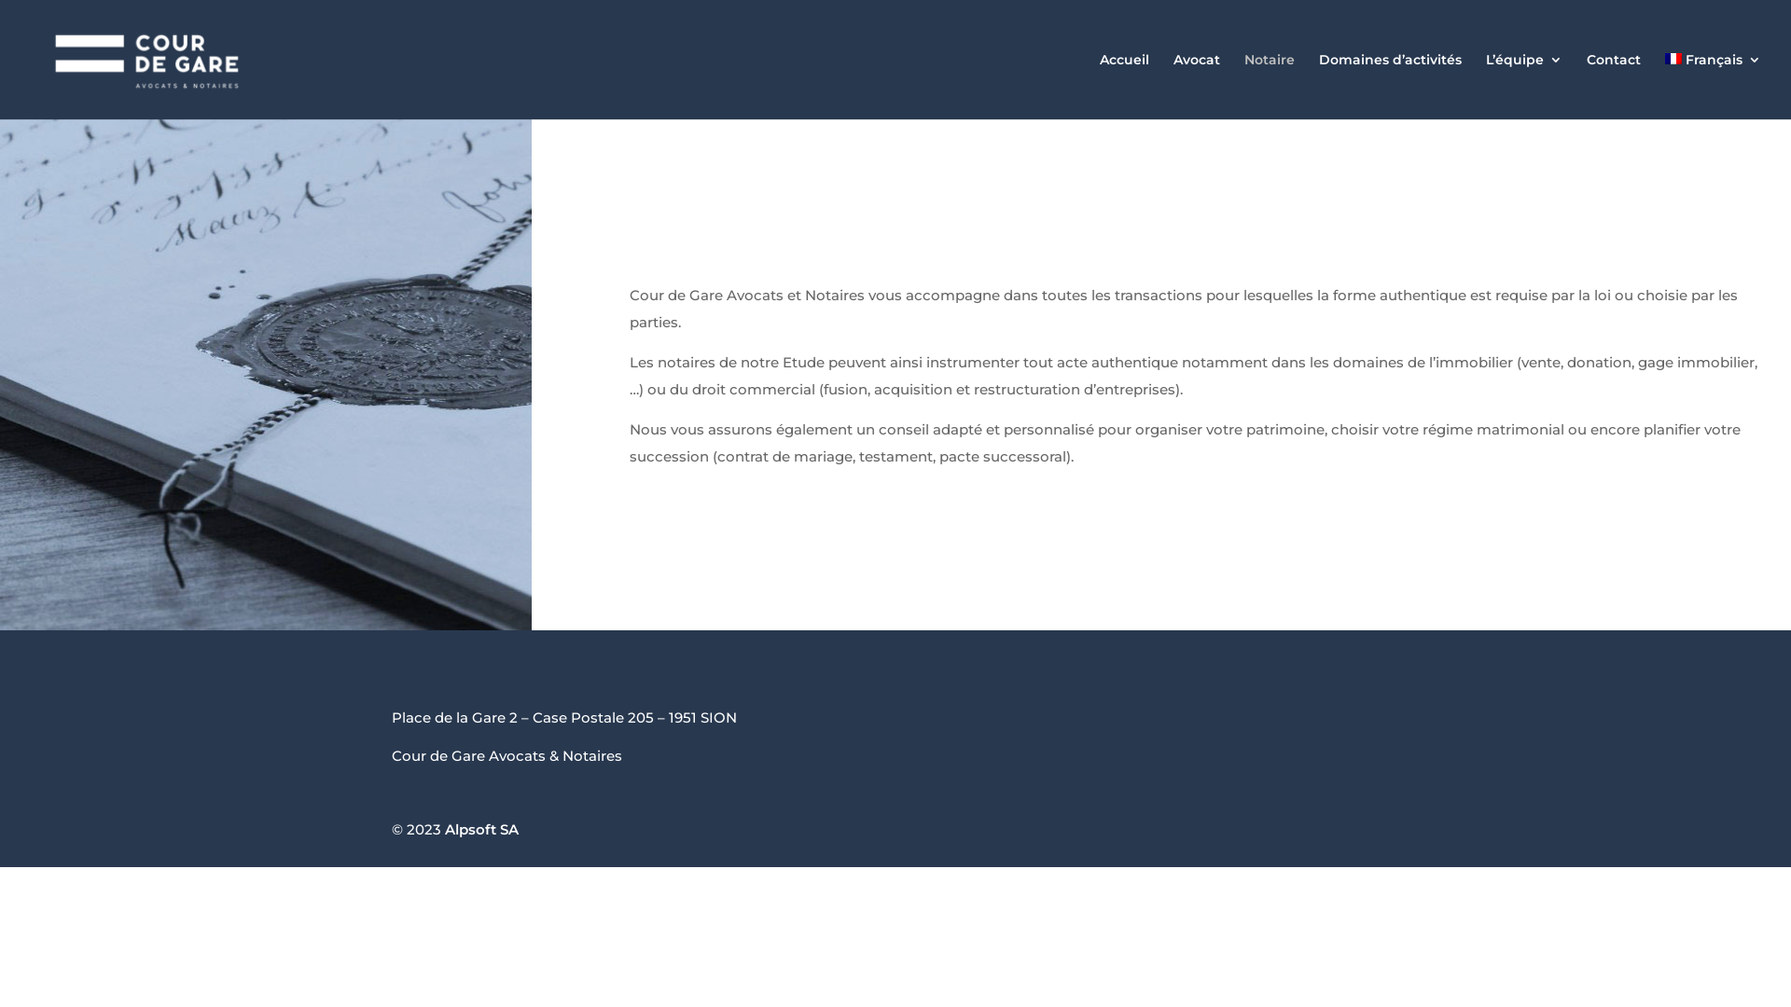  I want to click on Contact, so click(1614, 86).